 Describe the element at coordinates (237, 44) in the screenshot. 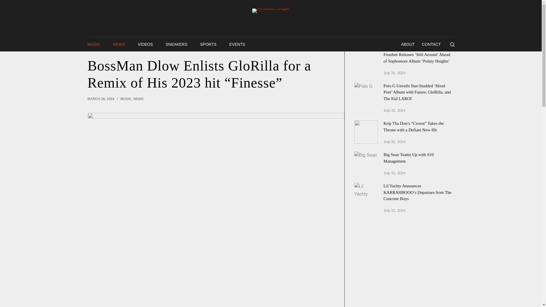

I see `EVENTS` at that location.